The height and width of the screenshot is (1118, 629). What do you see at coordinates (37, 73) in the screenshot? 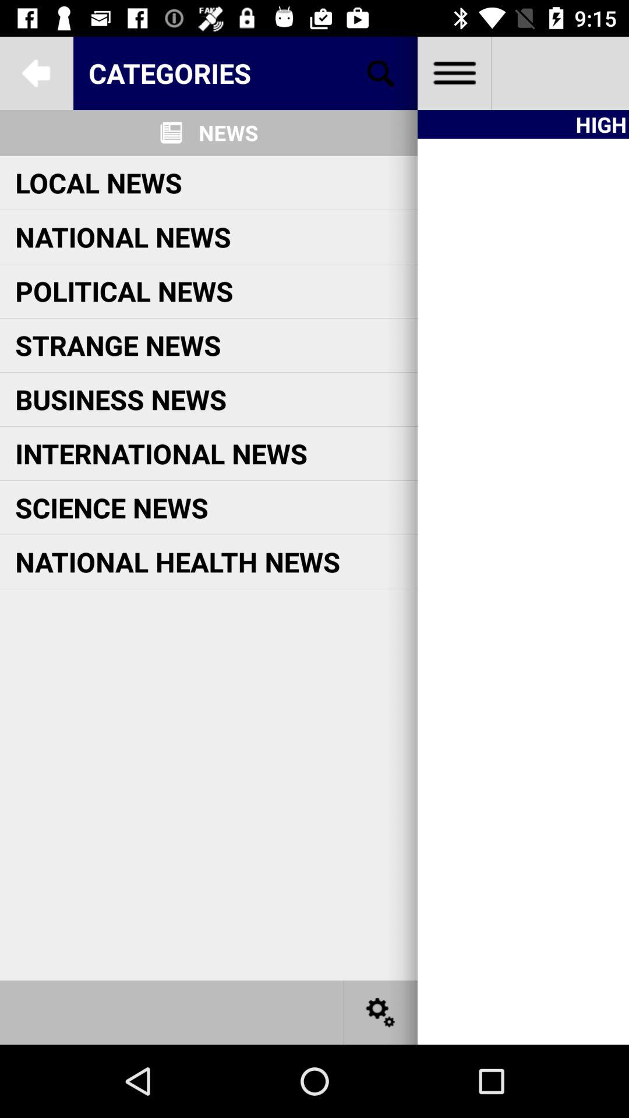
I see `go back` at bounding box center [37, 73].